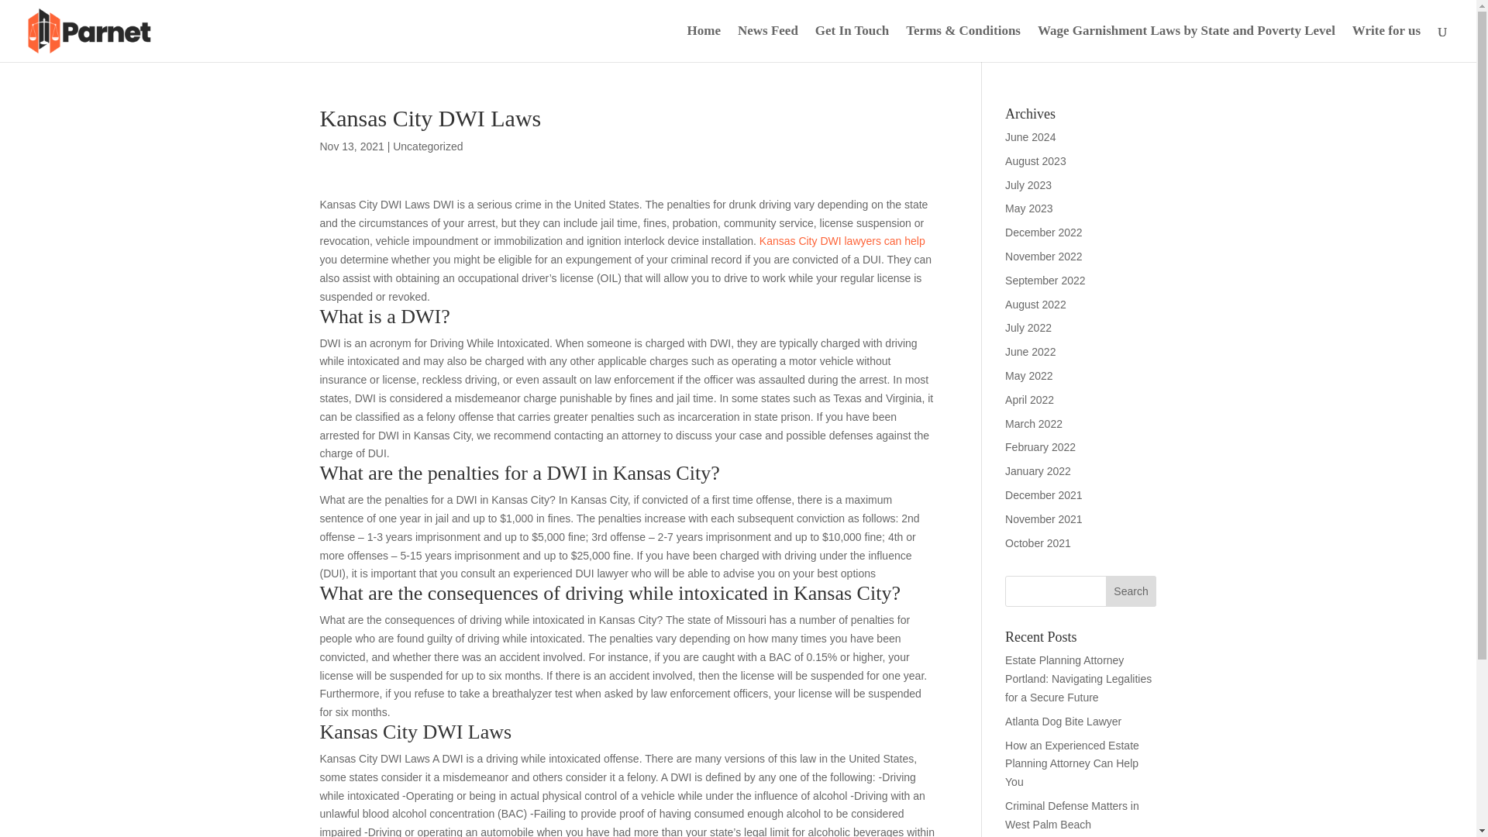 The image size is (1488, 837). I want to click on Search, so click(1131, 591).